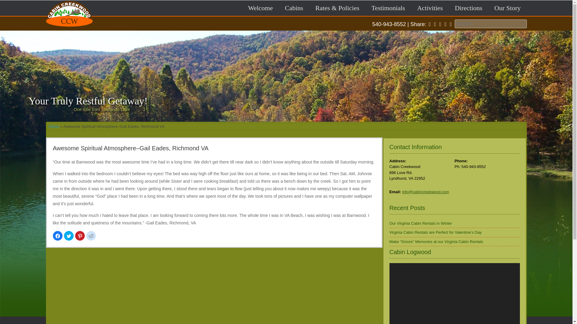  Describe the element at coordinates (194, 110) in the screenshot. I see `One mile from Sherando Lake` at that location.